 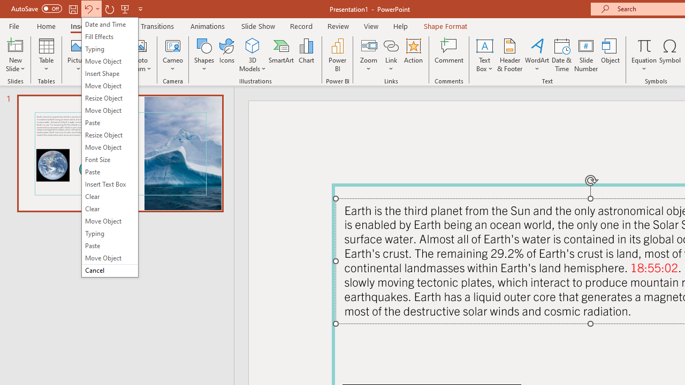 I want to click on New Slide, so click(x=15, y=55).